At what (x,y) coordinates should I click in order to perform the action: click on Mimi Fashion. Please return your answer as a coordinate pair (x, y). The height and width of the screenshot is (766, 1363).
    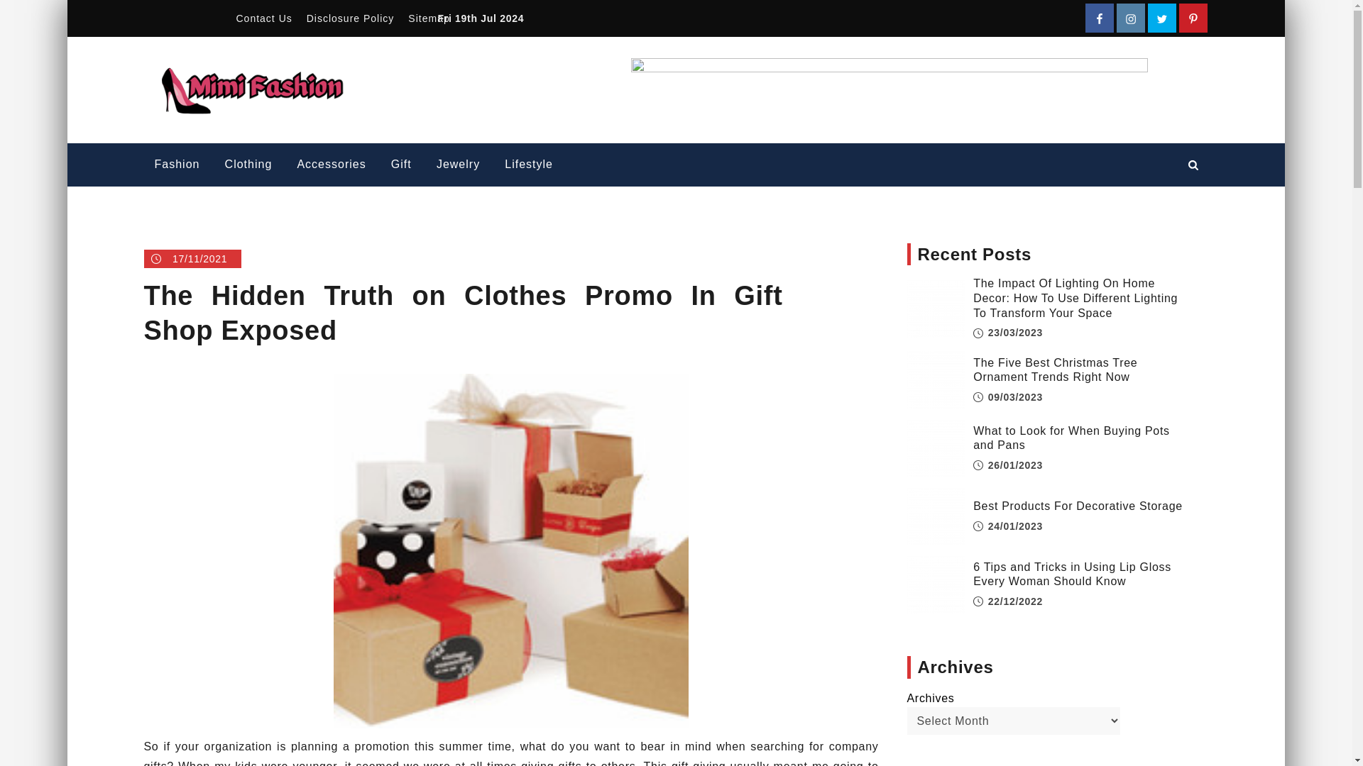
    Looking at the image, I should click on (426, 76).